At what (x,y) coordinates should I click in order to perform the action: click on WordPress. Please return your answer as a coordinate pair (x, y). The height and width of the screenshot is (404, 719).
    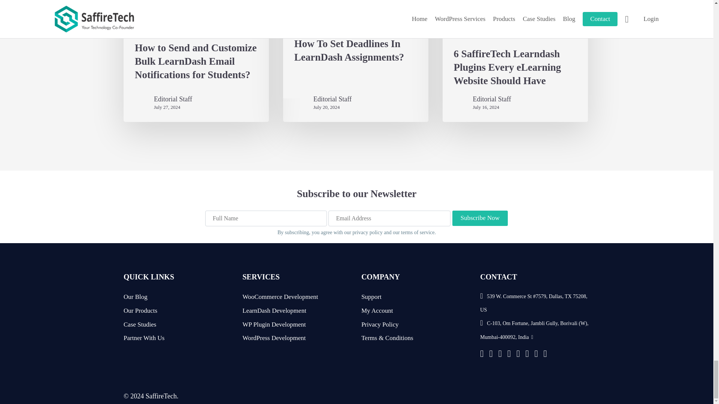
    Looking at the image, I should click on (482, 355).